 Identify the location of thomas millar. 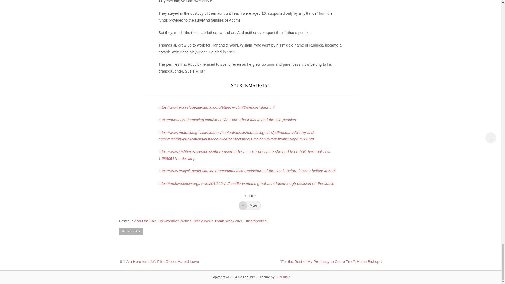
(131, 231).